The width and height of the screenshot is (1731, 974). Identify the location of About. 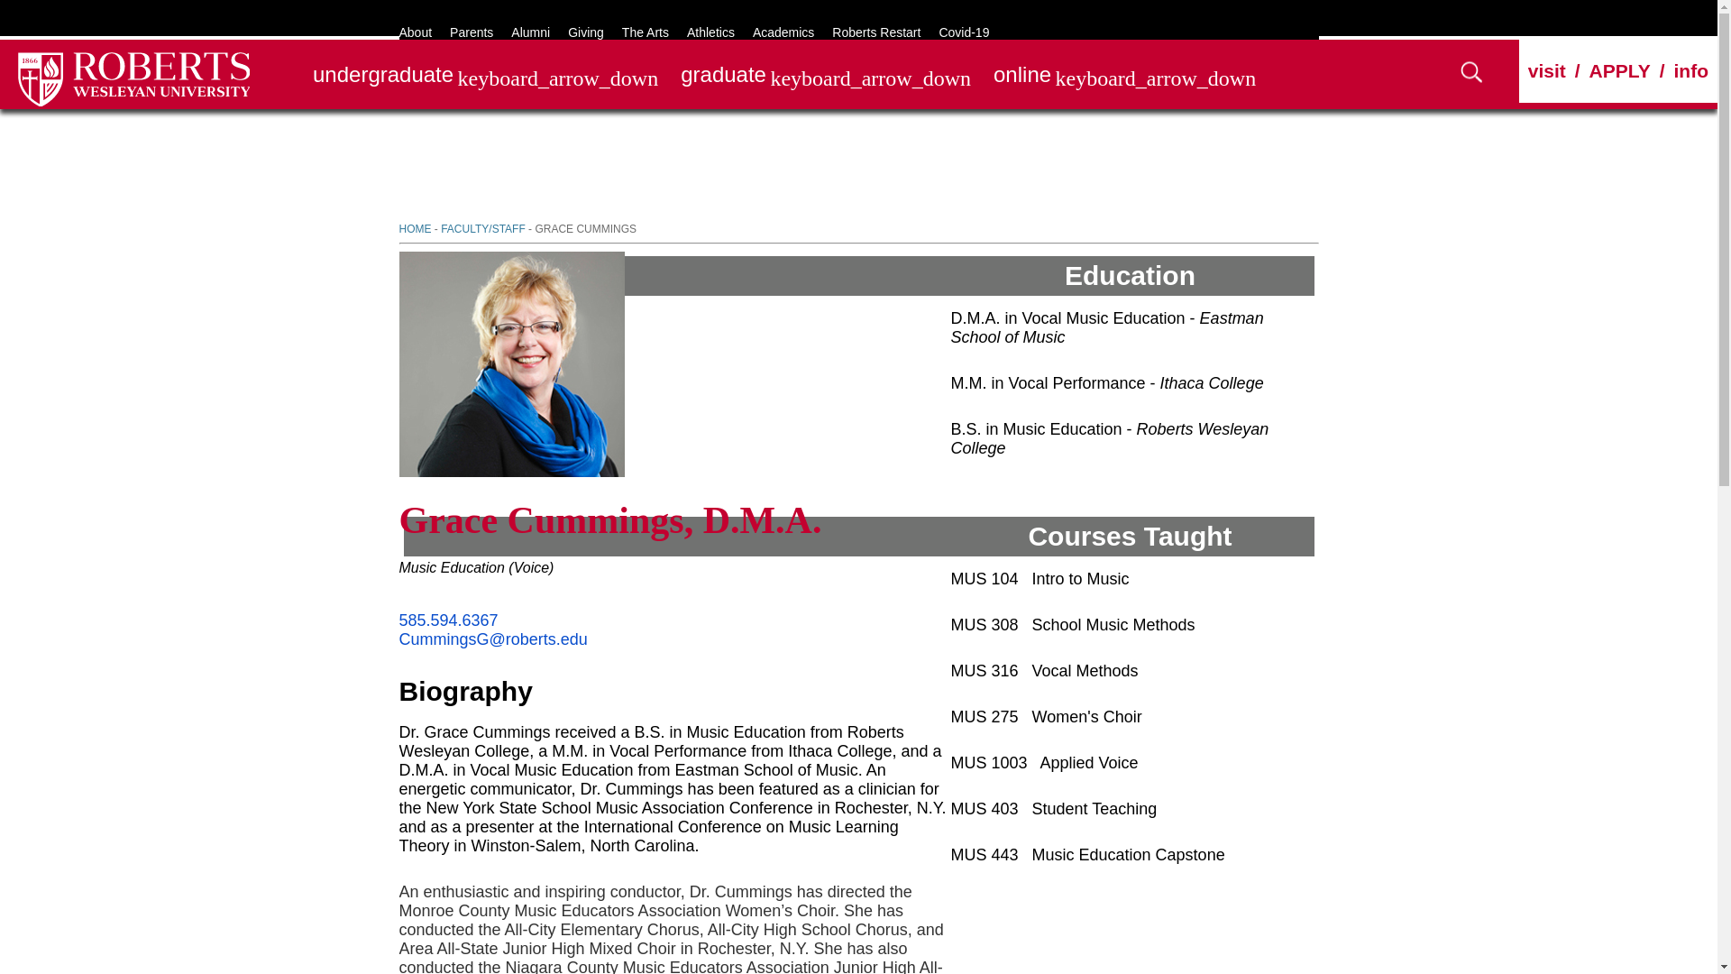
(415, 32).